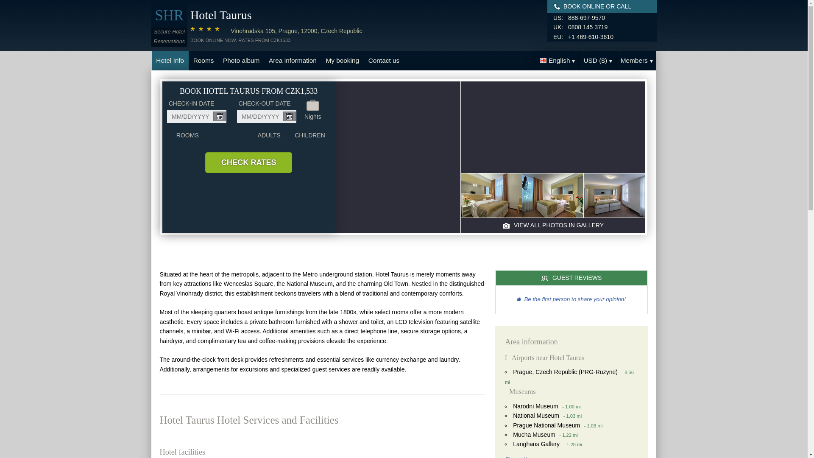  What do you see at coordinates (292, 60) in the screenshot?
I see `Area information` at bounding box center [292, 60].